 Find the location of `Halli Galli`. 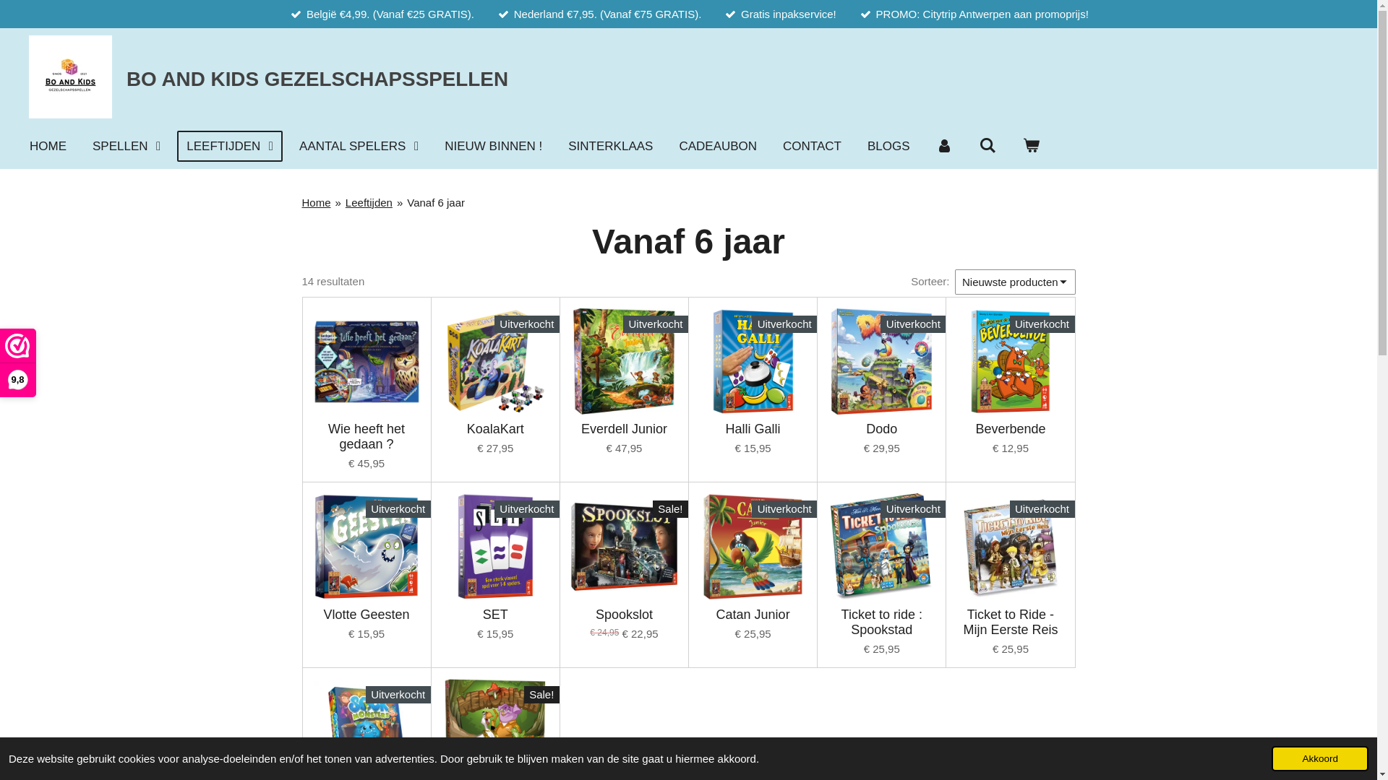

Halli Galli is located at coordinates (753, 429).